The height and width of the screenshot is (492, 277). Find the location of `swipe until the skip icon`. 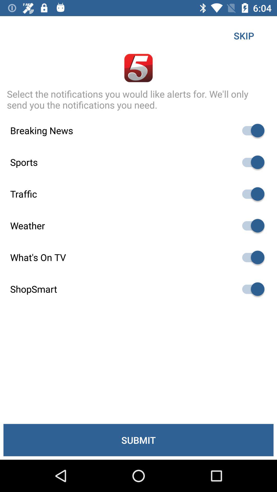

swipe until the skip icon is located at coordinates (244, 36).